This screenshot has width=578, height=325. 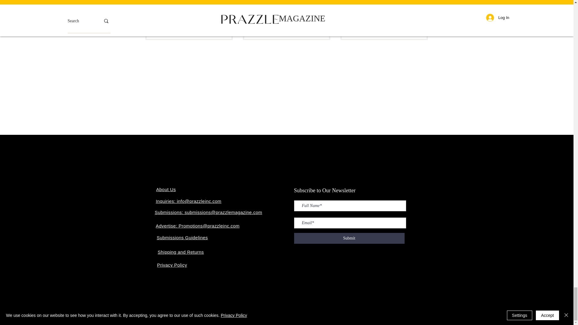 I want to click on About Us, so click(x=166, y=190).